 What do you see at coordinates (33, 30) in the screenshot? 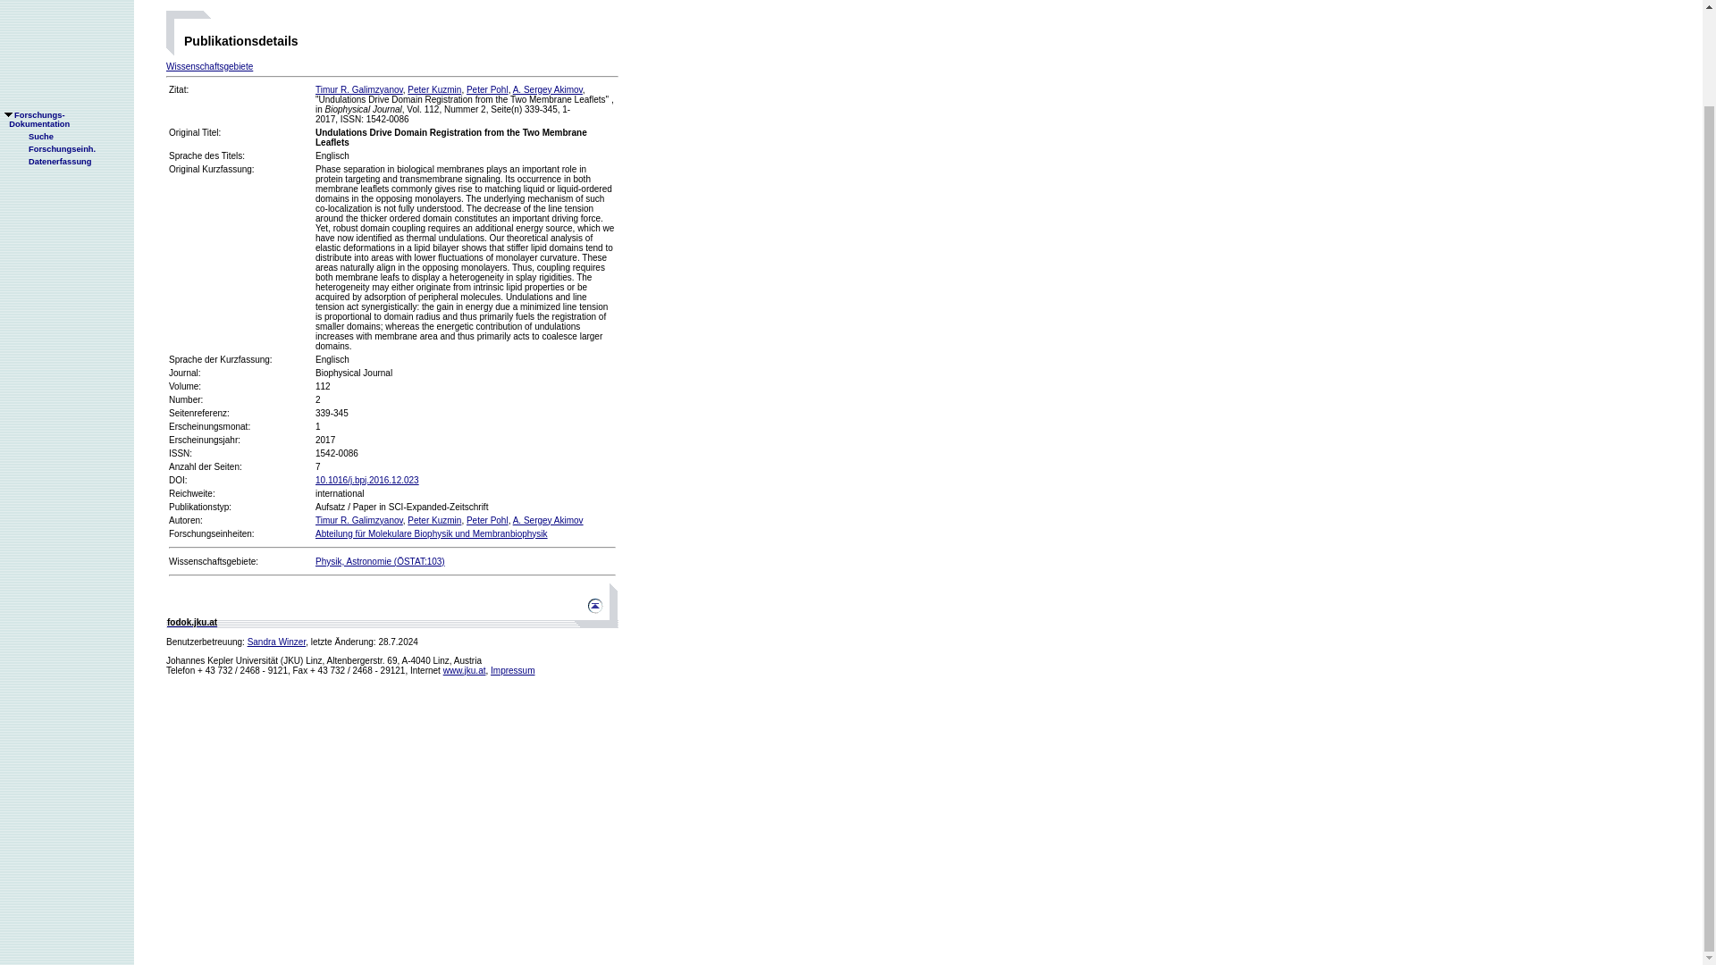
I see `Suche` at bounding box center [33, 30].